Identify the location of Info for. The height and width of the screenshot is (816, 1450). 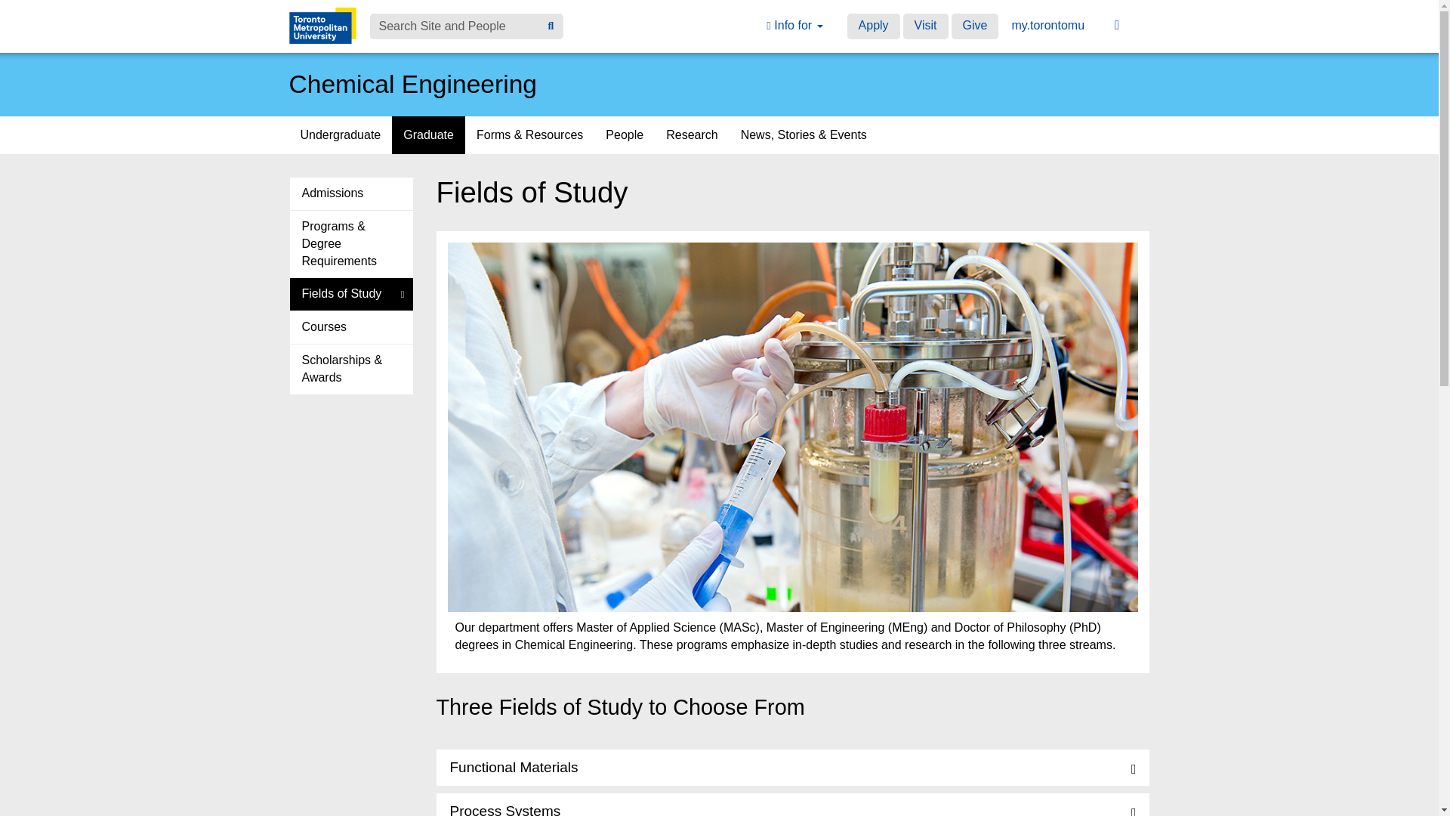
(794, 26).